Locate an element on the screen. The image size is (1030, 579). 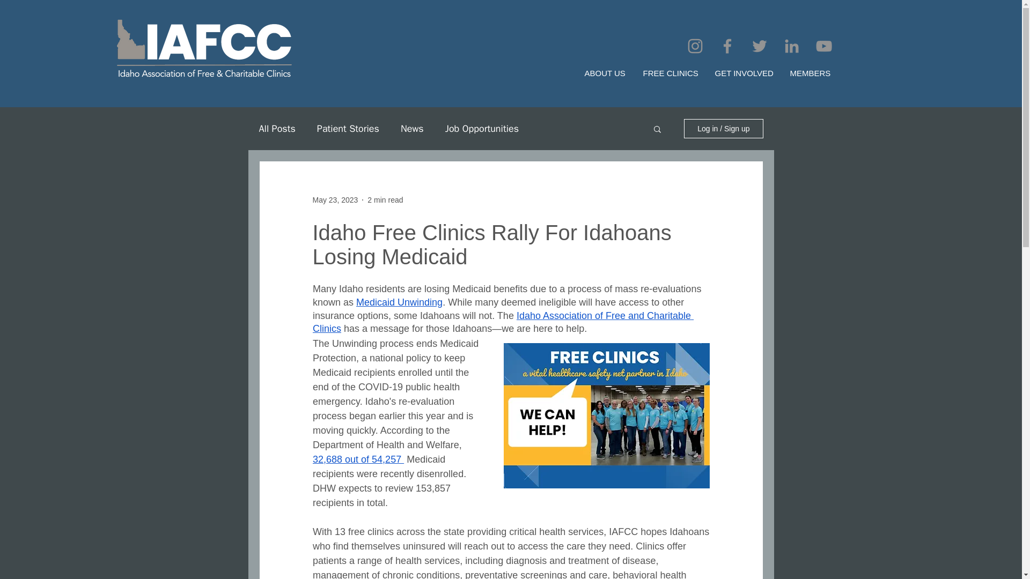
Patient Stories is located at coordinates (348, 128).